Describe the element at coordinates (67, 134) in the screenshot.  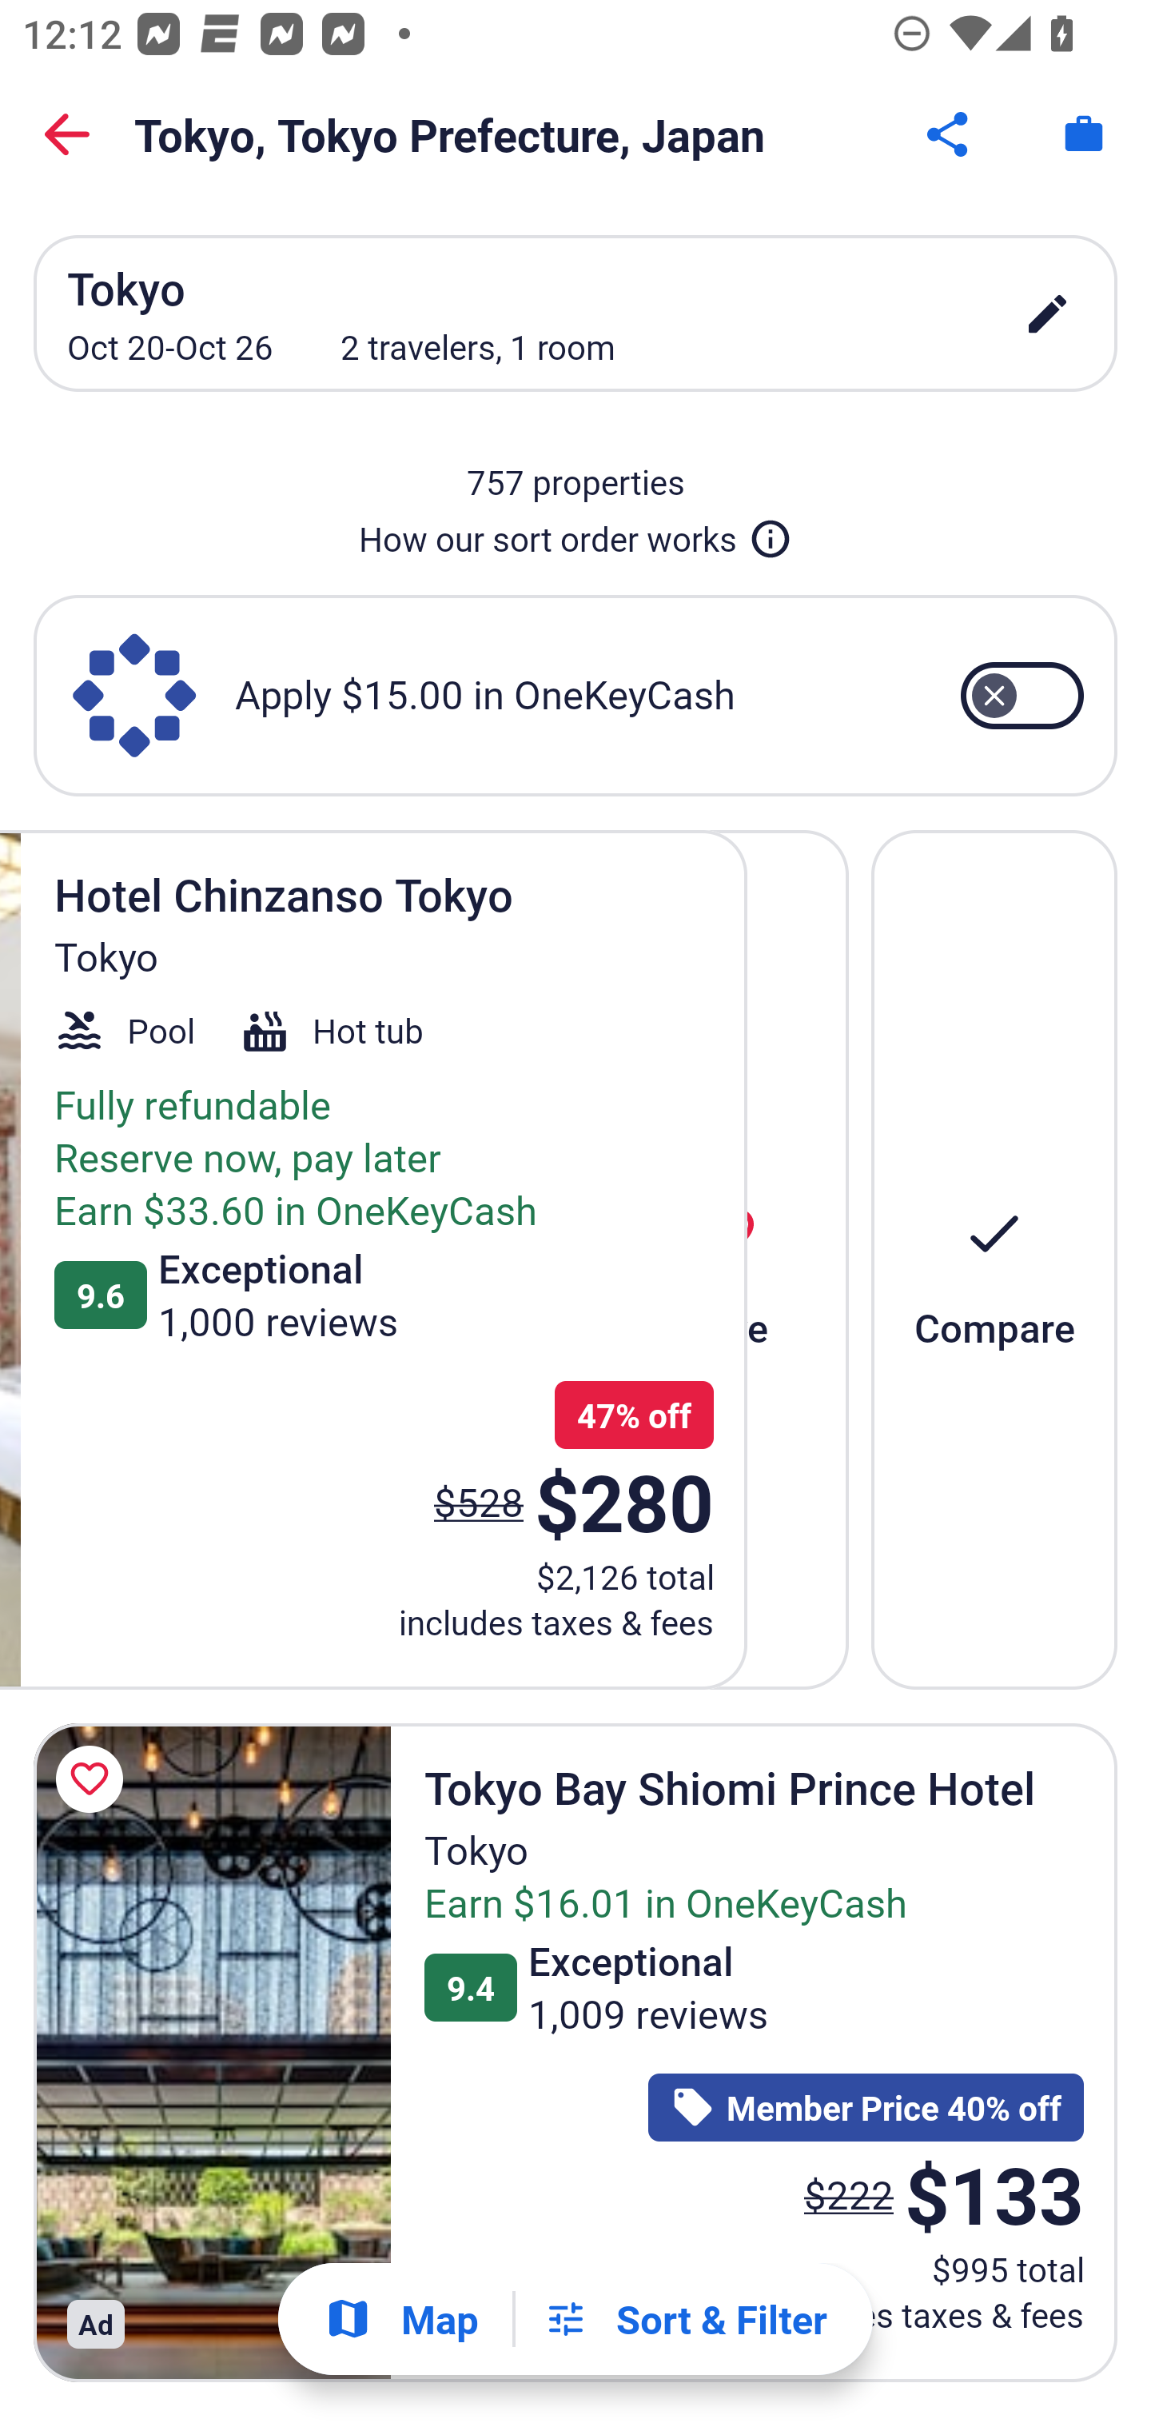
I see `Back` at that location.